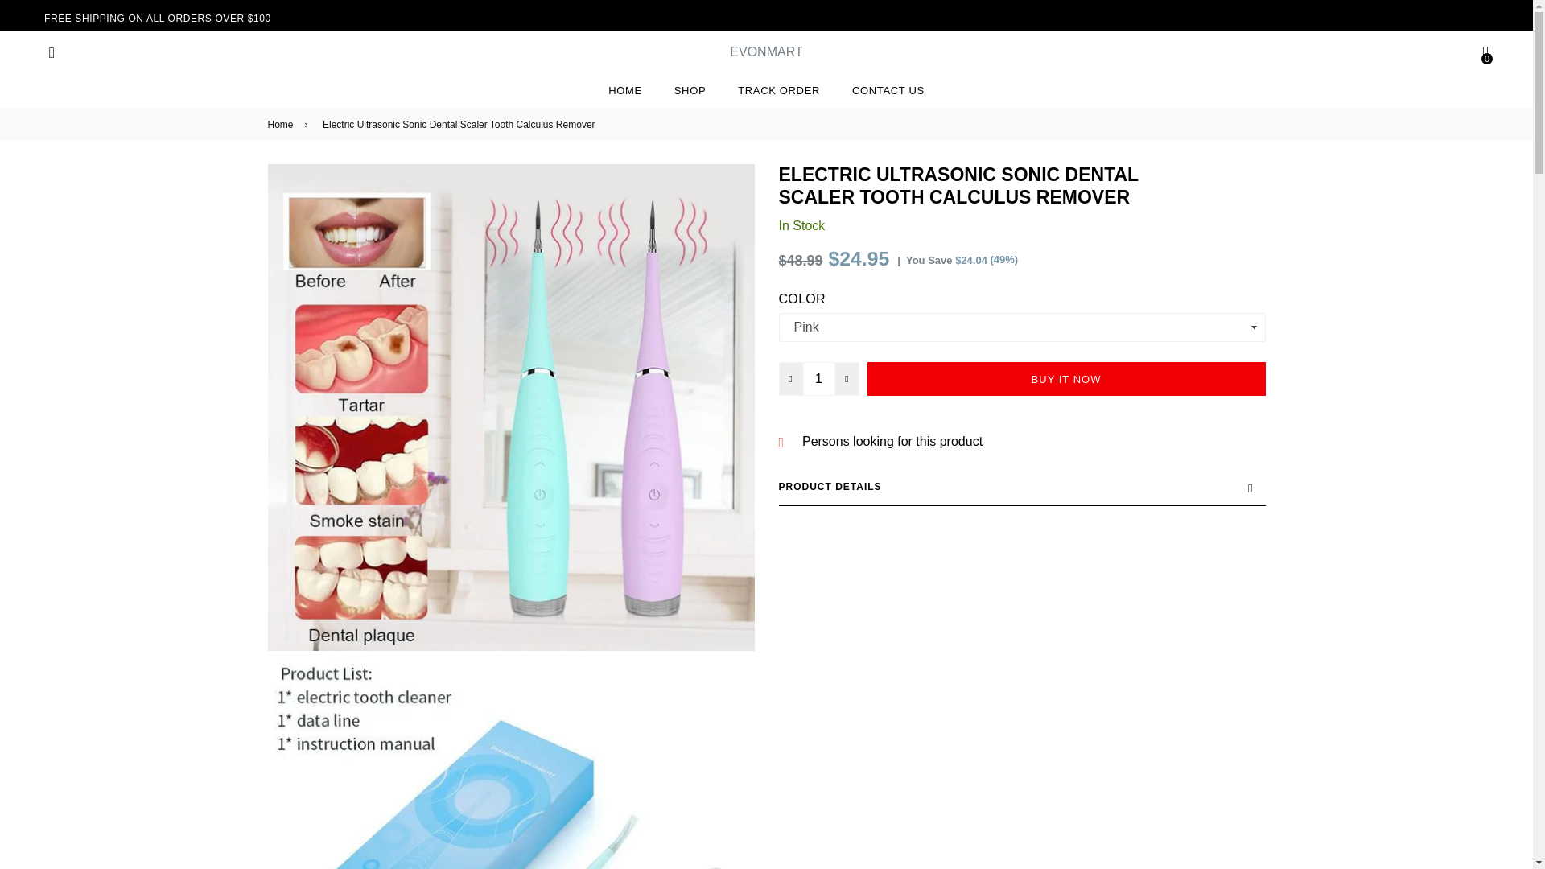  Describe the element at coordinates (888, 90) in the screenshot. I see `CONTACT US` at that location.